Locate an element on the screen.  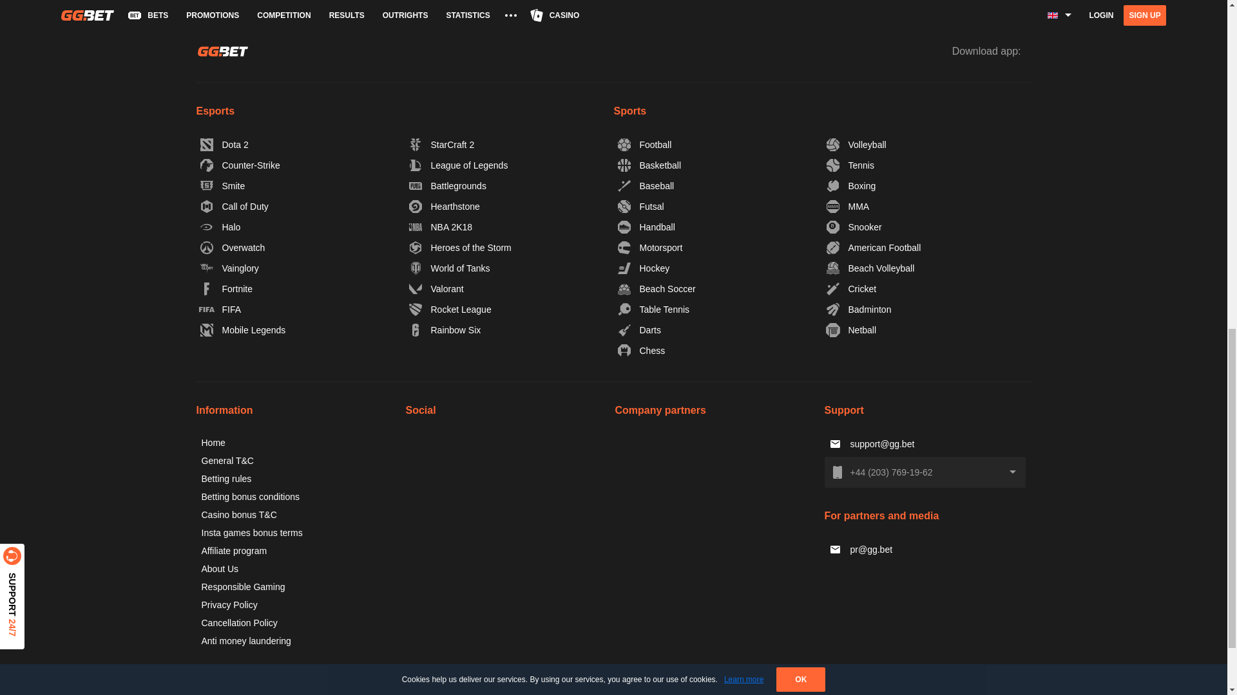
StarCraft 2 is located at coordinates (442, 144).